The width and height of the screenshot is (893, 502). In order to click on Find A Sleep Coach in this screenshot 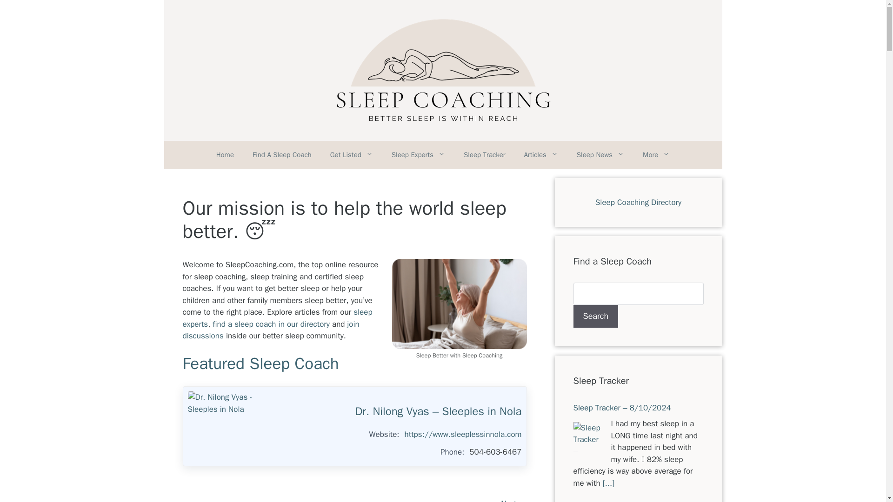, I will do `click(282, 154)`.